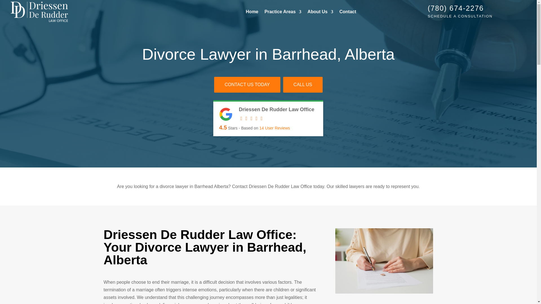 The width and height of the screenshot is (541, 304). Describe the element at coordinates (320, 12) in the screenshot. I see `About Us` at that location.